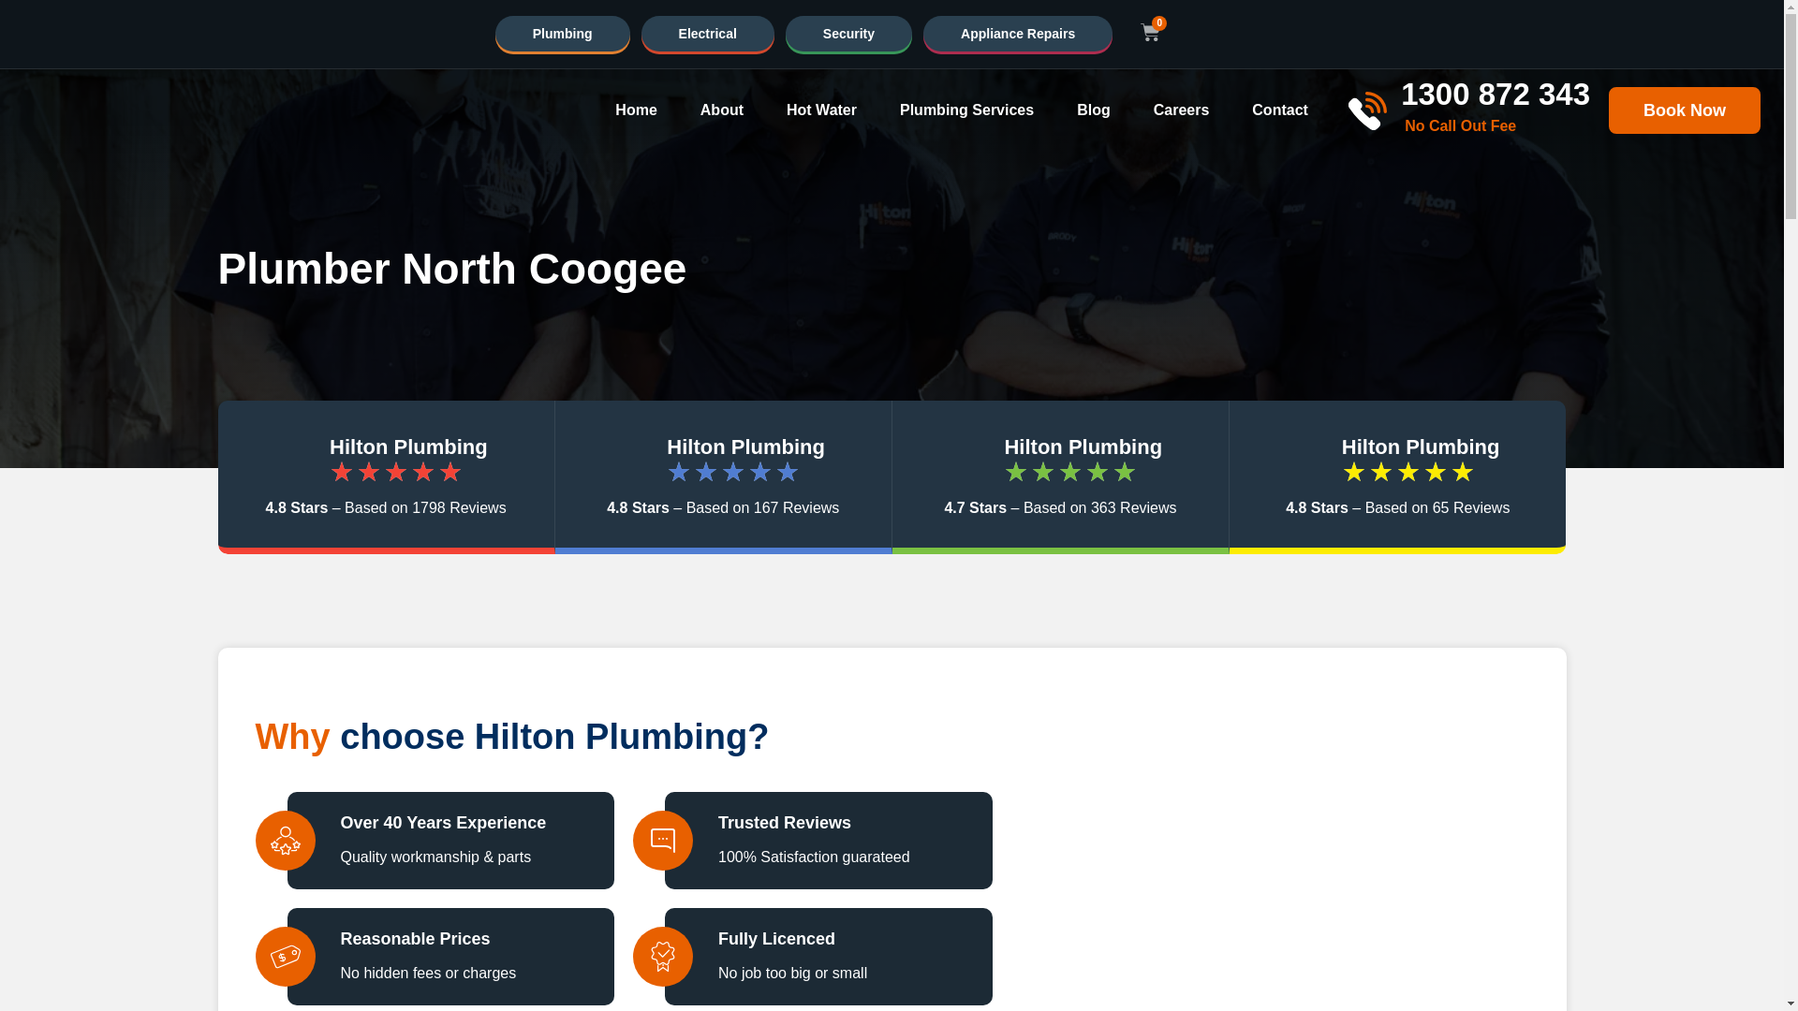 The width and height of the screenshot is (1798, 1011). Describe the element at coordinates (1150, 34) in the screenshot. I see `0` at that location.